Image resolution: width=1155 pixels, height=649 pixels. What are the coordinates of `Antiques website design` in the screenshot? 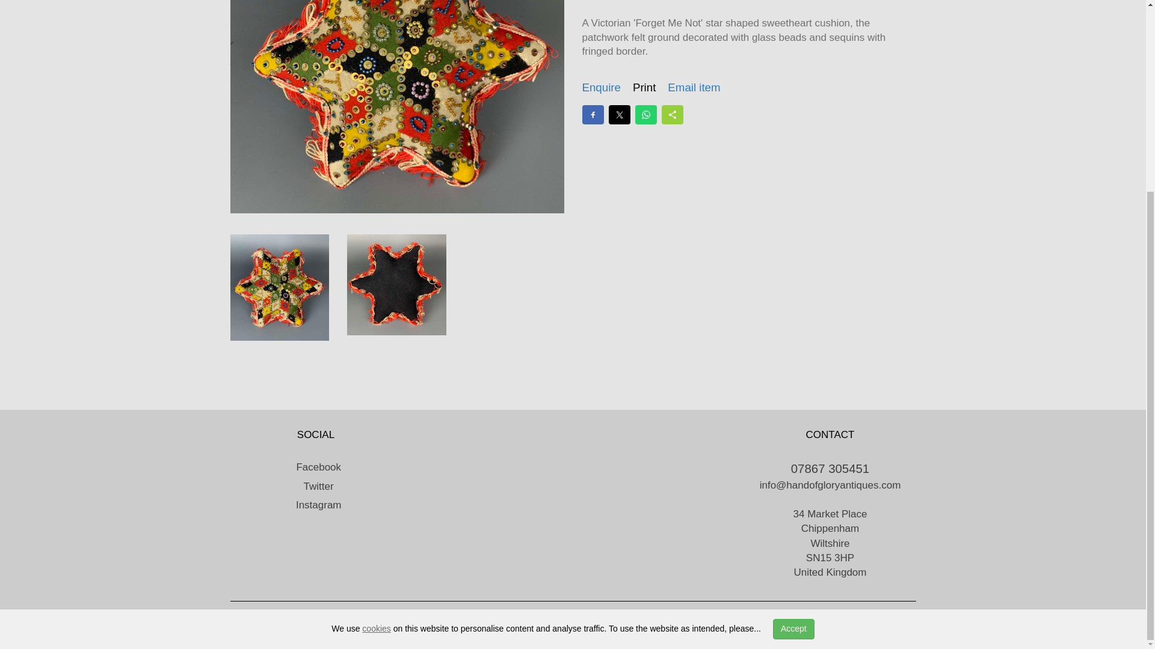 It's located at (330, 623).